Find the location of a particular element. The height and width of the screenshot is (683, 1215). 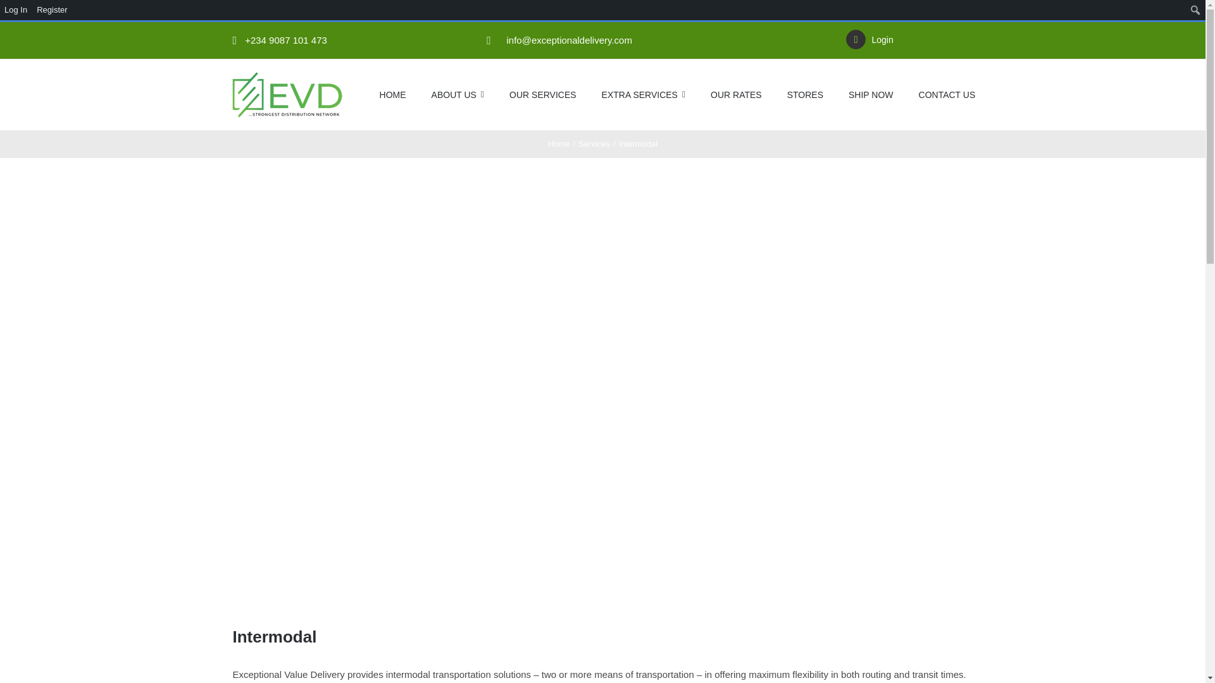

ABOUT US is located at coordinates (457, 95).